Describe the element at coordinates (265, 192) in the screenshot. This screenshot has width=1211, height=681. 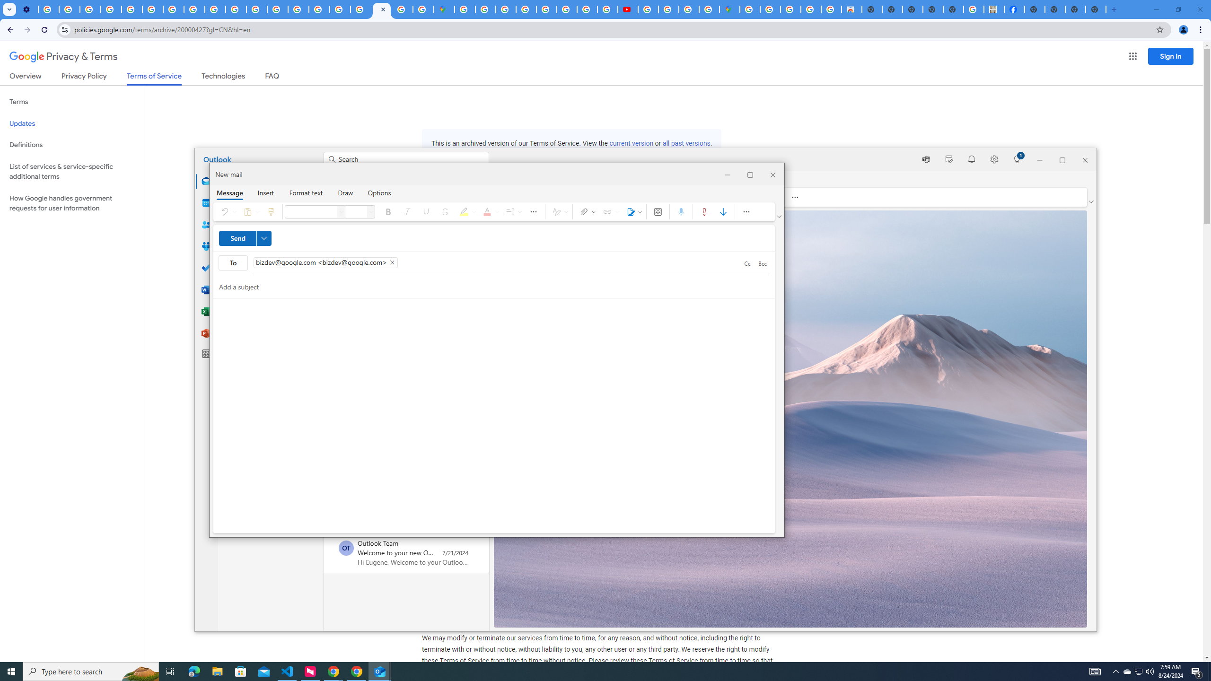
I see `Insert` at that location.